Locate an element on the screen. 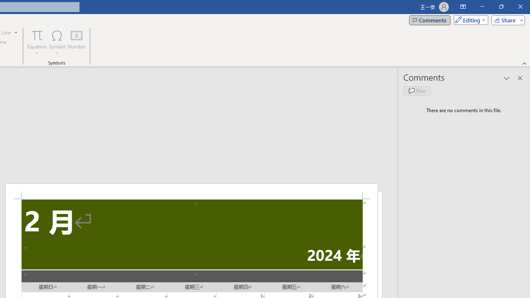  Mode is located at coordinates (469, 20).